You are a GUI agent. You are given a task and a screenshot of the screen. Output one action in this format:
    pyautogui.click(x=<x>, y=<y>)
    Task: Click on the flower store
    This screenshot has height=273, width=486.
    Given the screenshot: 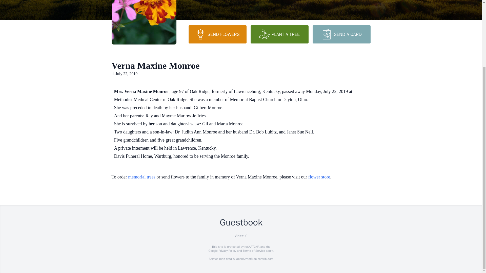 What is the action you would take?
    pyautogui.click(x=319, y=177)
    